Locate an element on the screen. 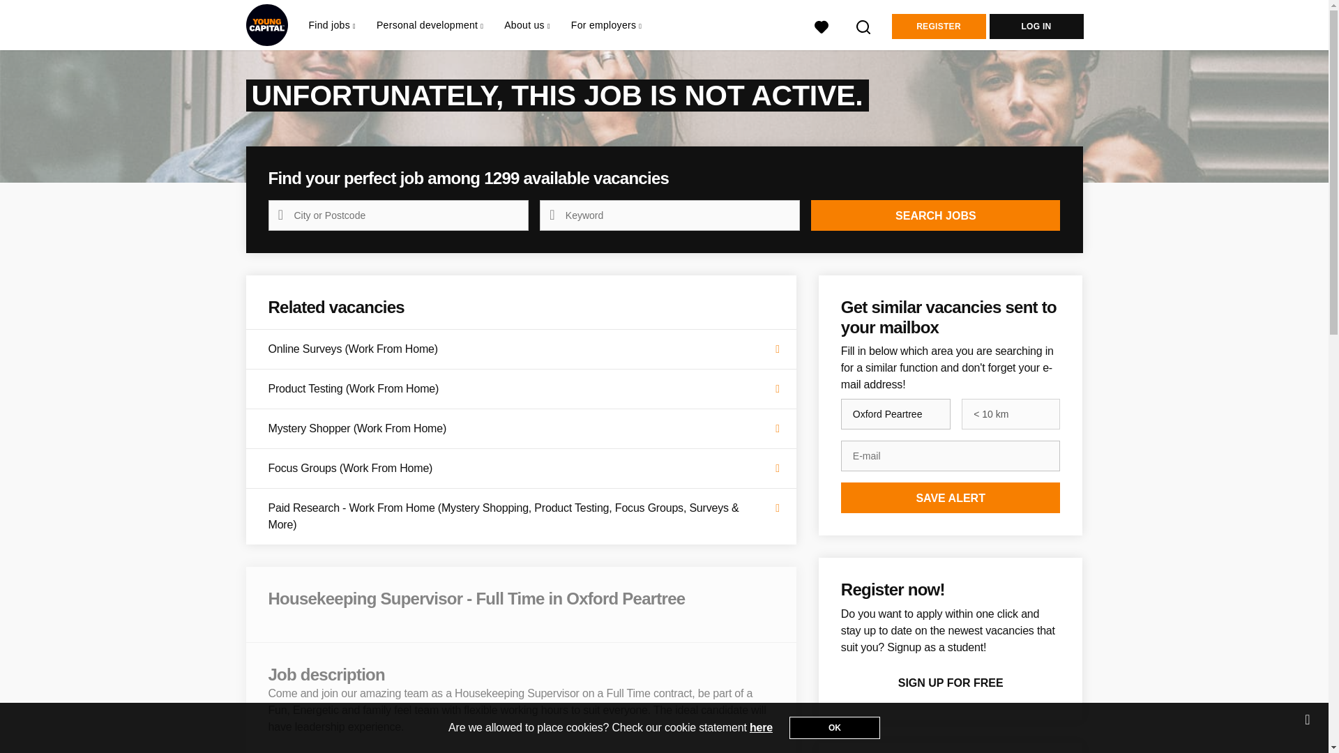  StudentJob UK is located at coordinates (266, 25).